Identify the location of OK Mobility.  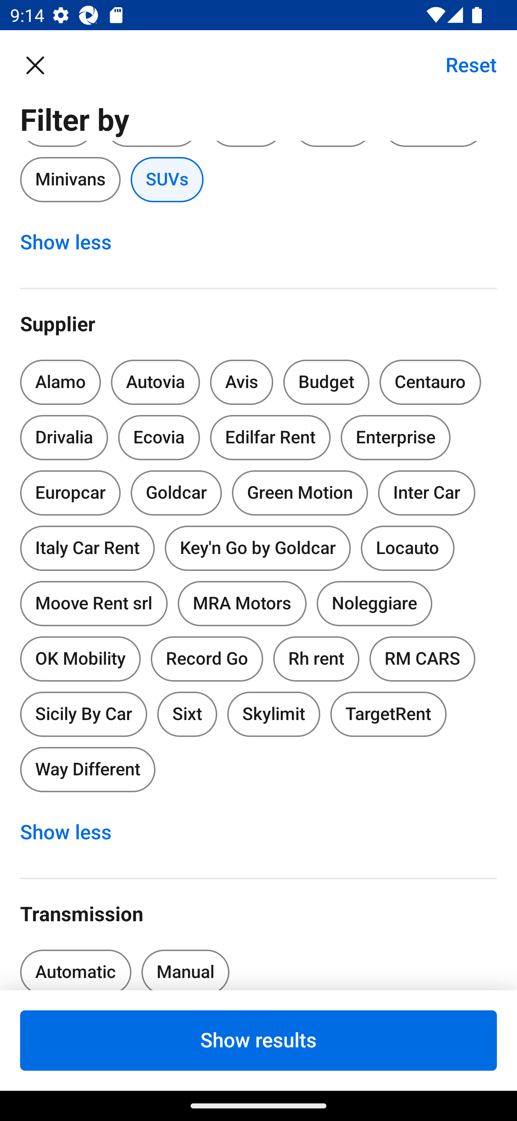
(80, 656).